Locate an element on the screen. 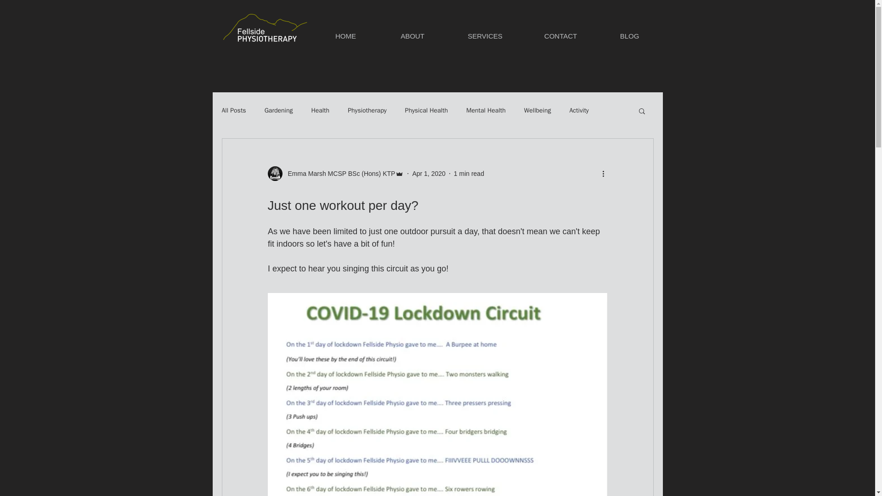 This screenshot has height=496, width=882. 1 min read is located at coordinates (469, 174).